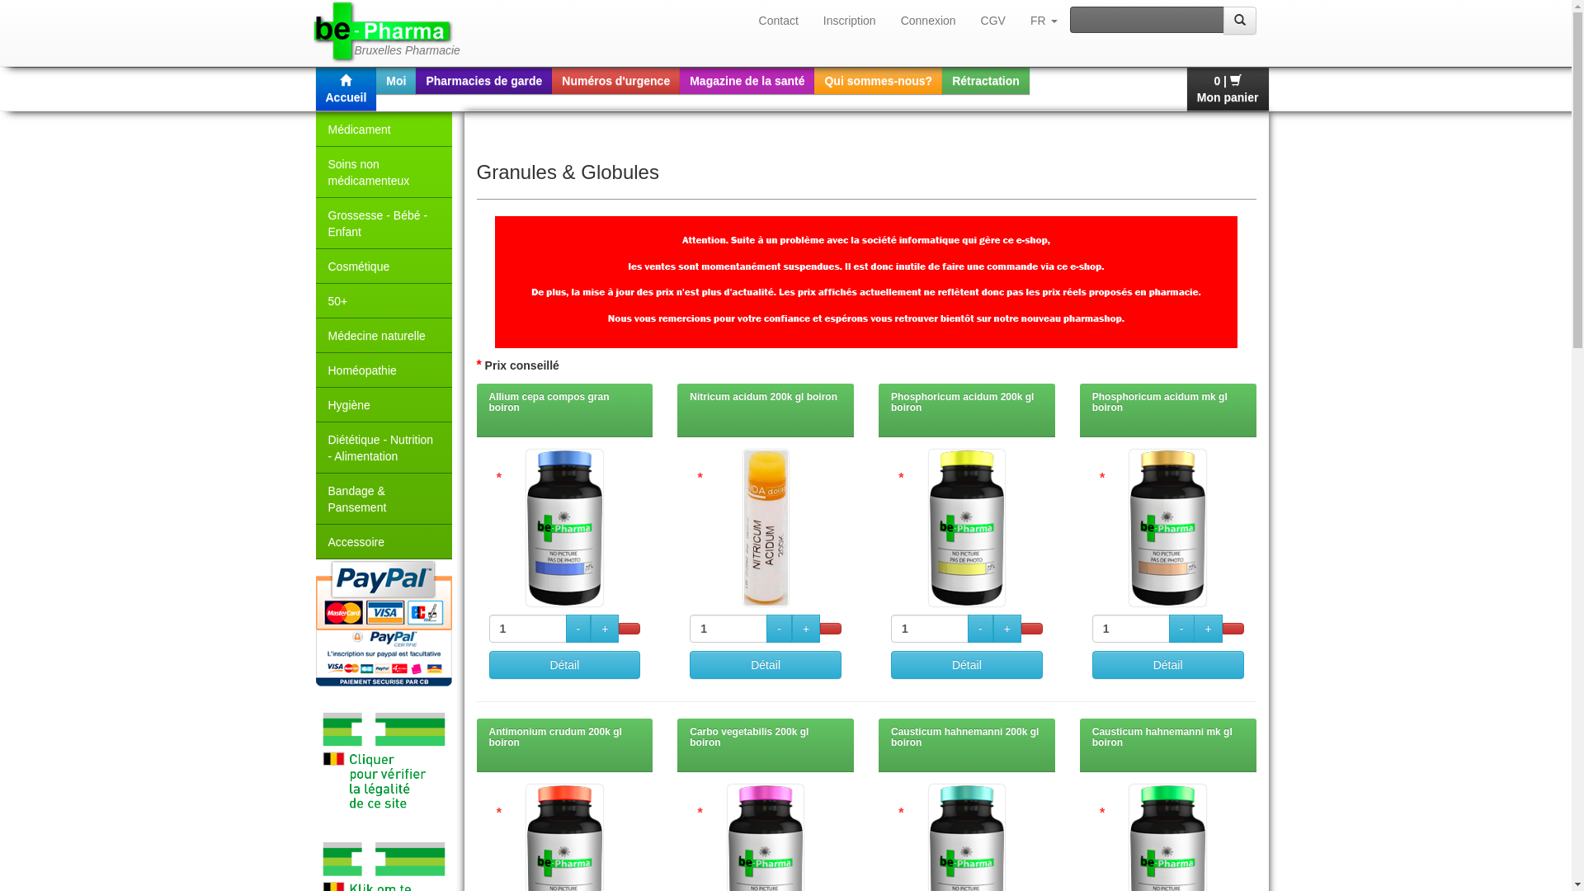 The height and width of the screenshot is (891, 1584). I want to click on Ajout du produit	ALLIUM CEPA COMPOS   GRAN      BOIRON, so click(629, 629).